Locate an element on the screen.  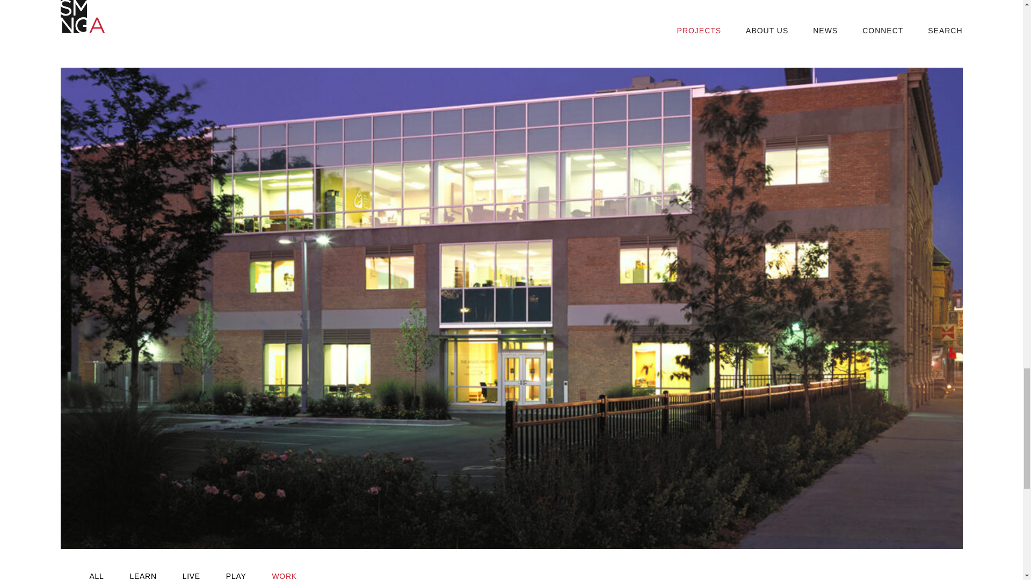
ALL is located at coordinates (96, 575).